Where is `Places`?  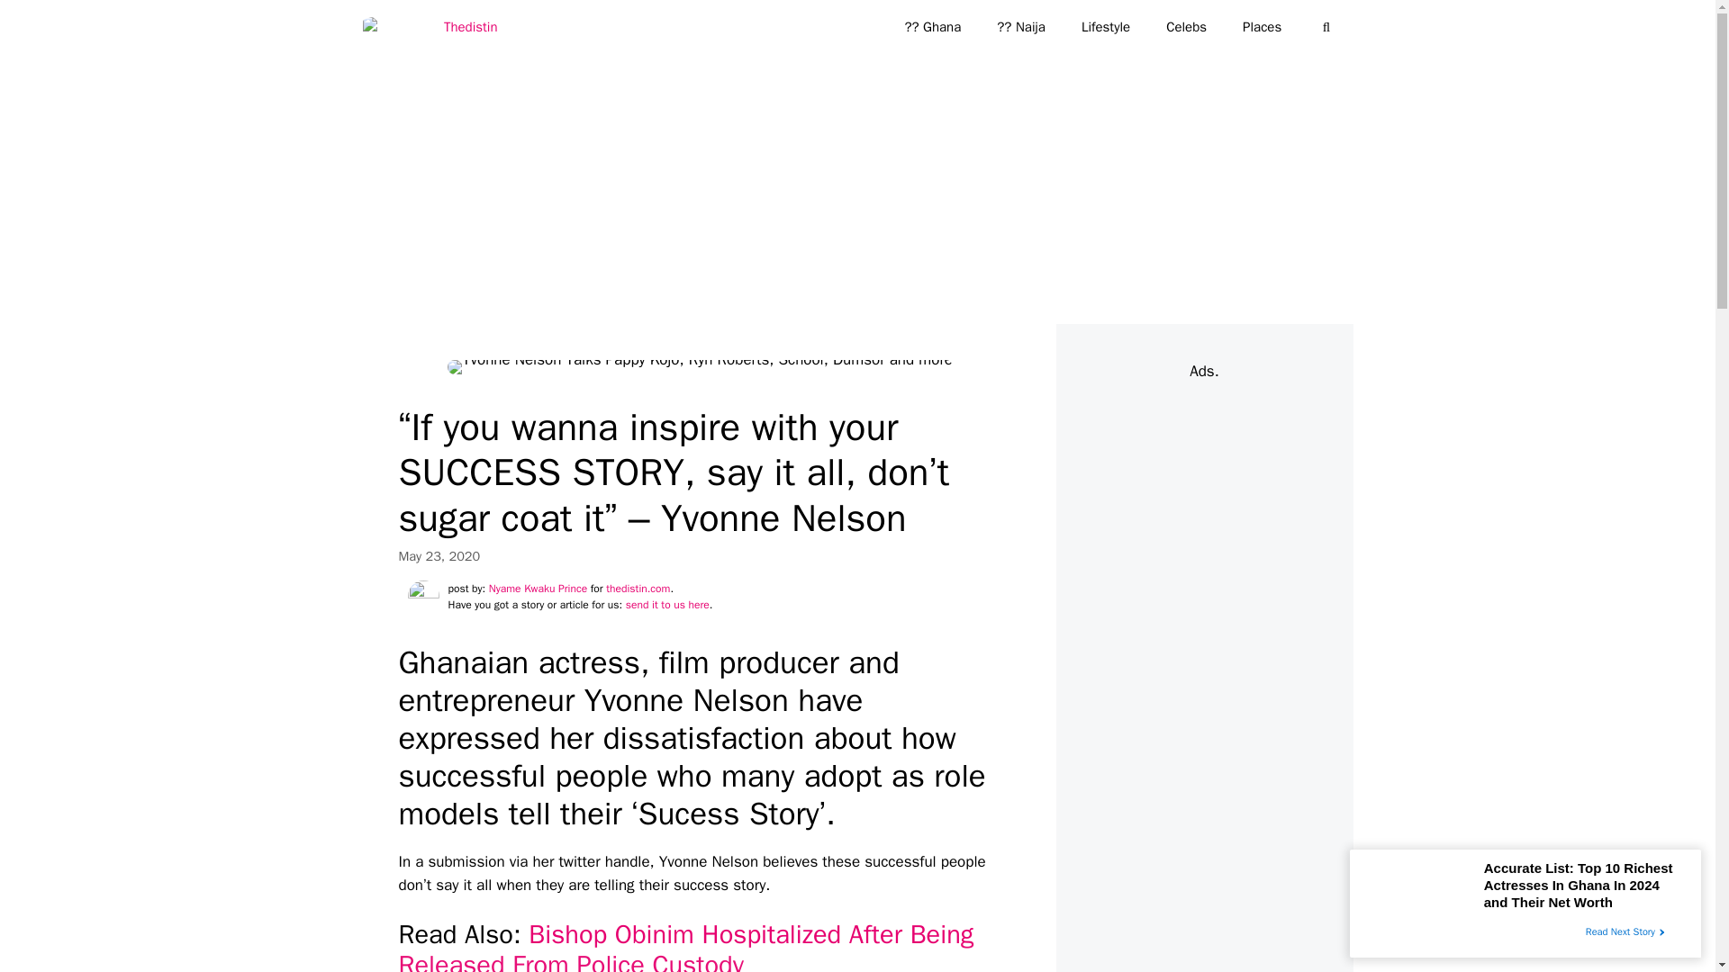 Places is located at coordinates (1262, 27).